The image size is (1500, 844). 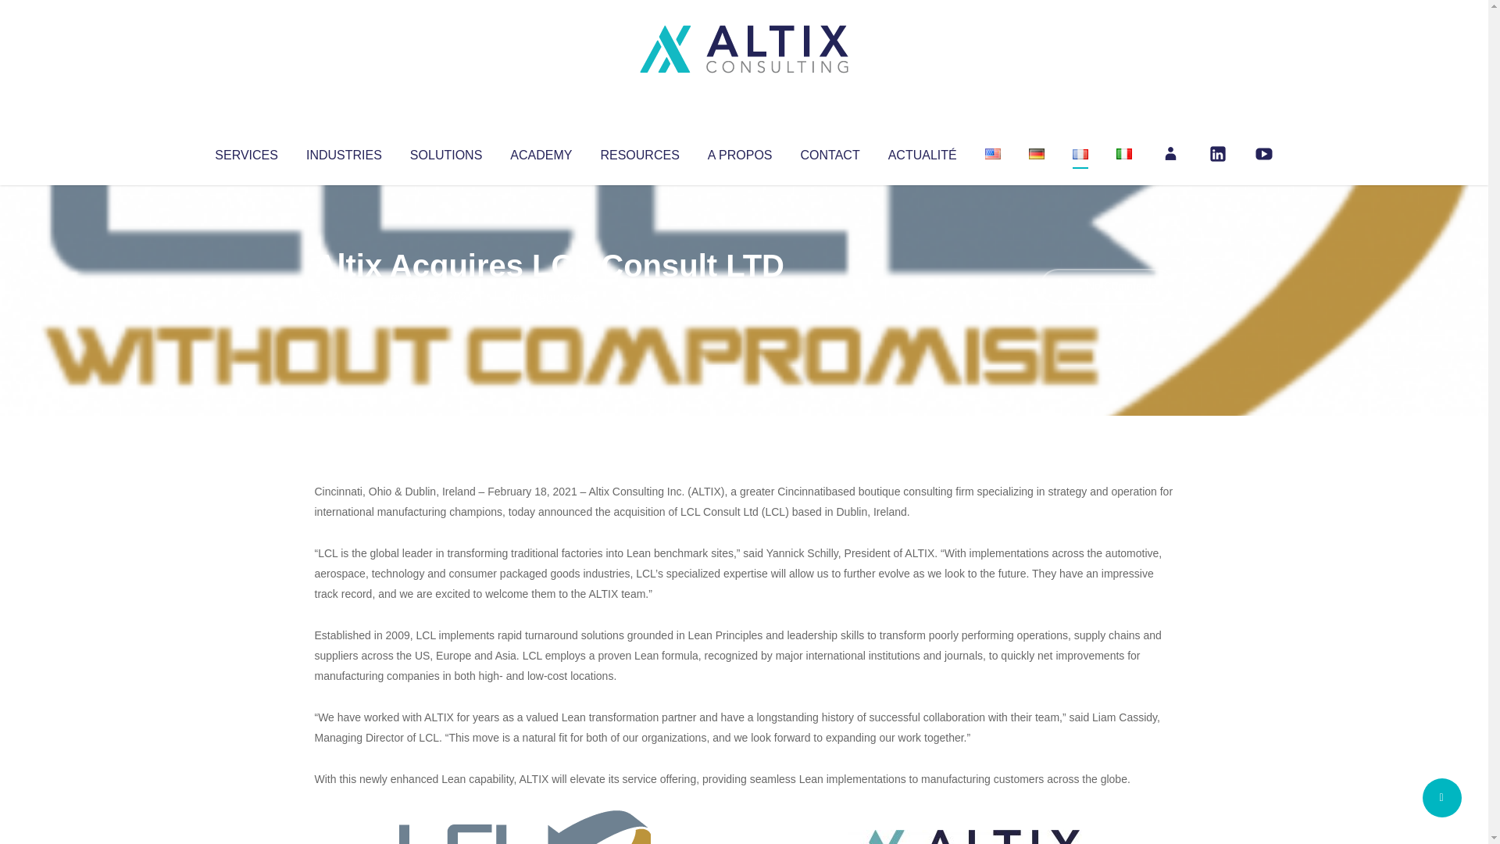 I want to click on SOLUTIONS, so click(x=445, y=152).